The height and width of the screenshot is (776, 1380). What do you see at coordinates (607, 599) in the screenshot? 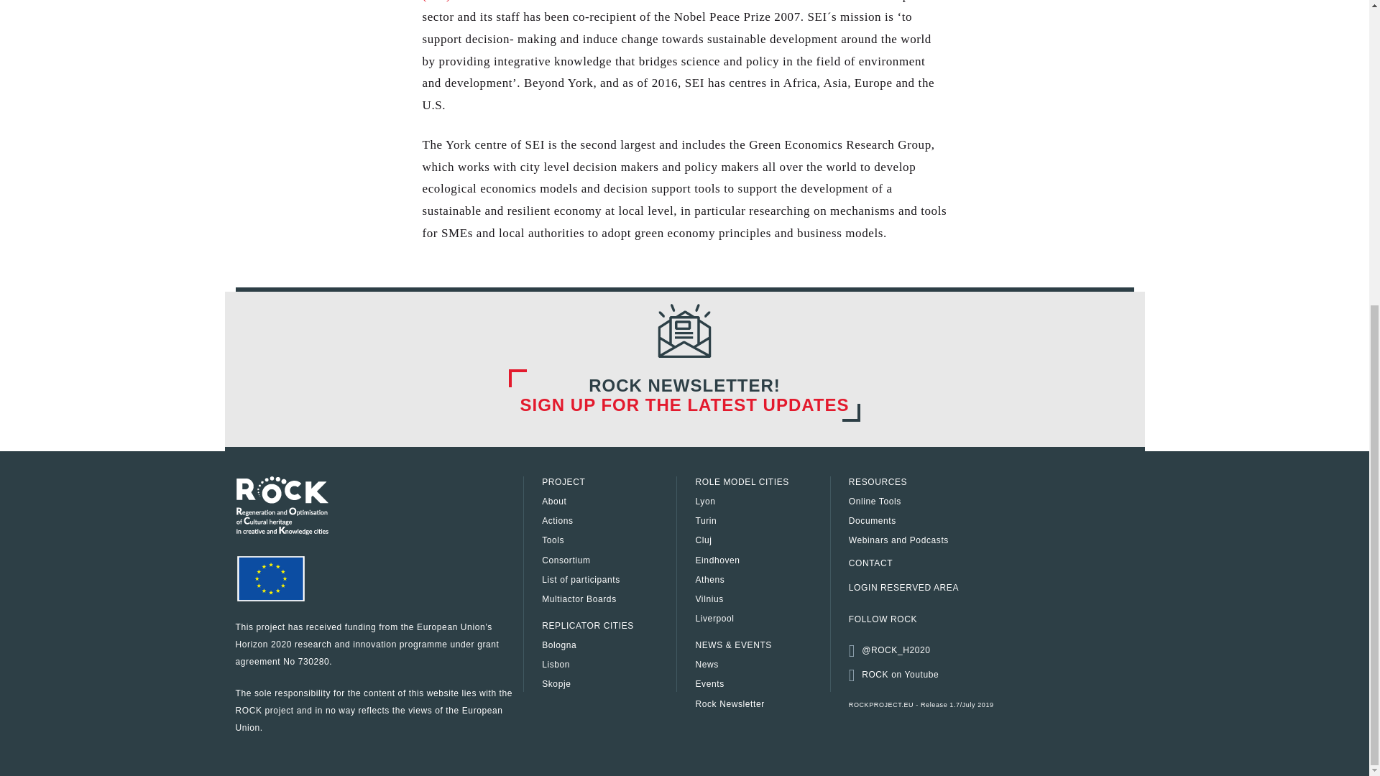
I see `Multiactor Boards` at bounding box center [607, 599].